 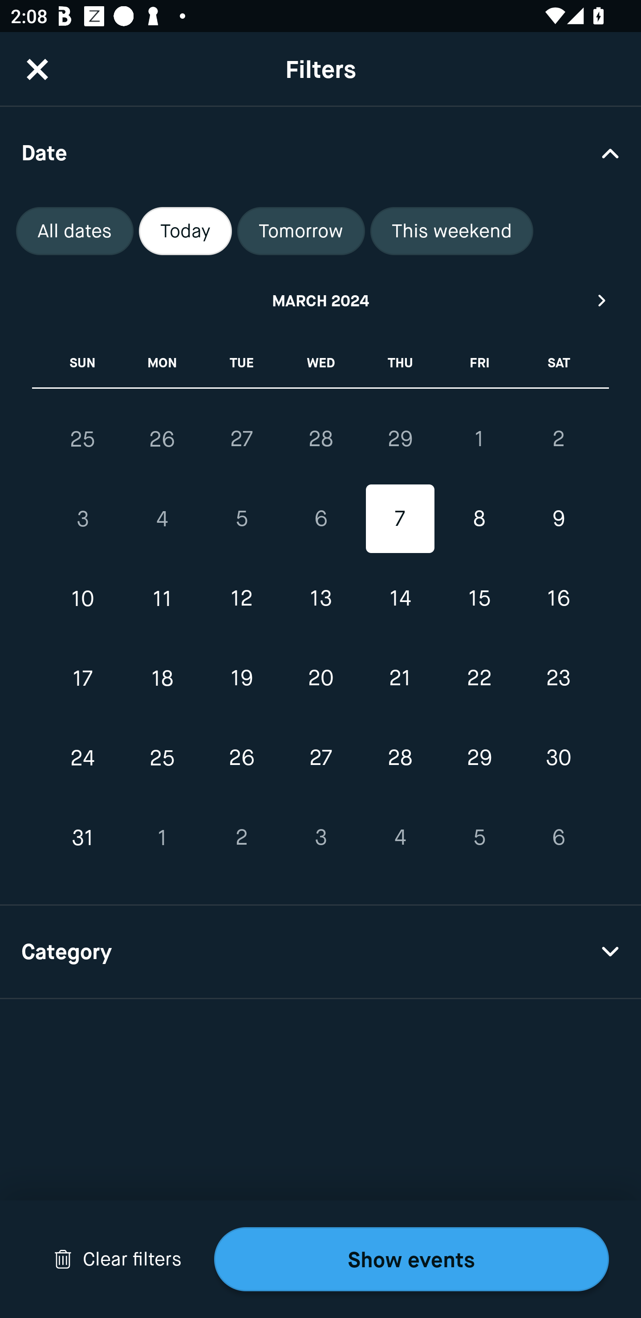 I want to click on 28, so click(x=320, y=439).